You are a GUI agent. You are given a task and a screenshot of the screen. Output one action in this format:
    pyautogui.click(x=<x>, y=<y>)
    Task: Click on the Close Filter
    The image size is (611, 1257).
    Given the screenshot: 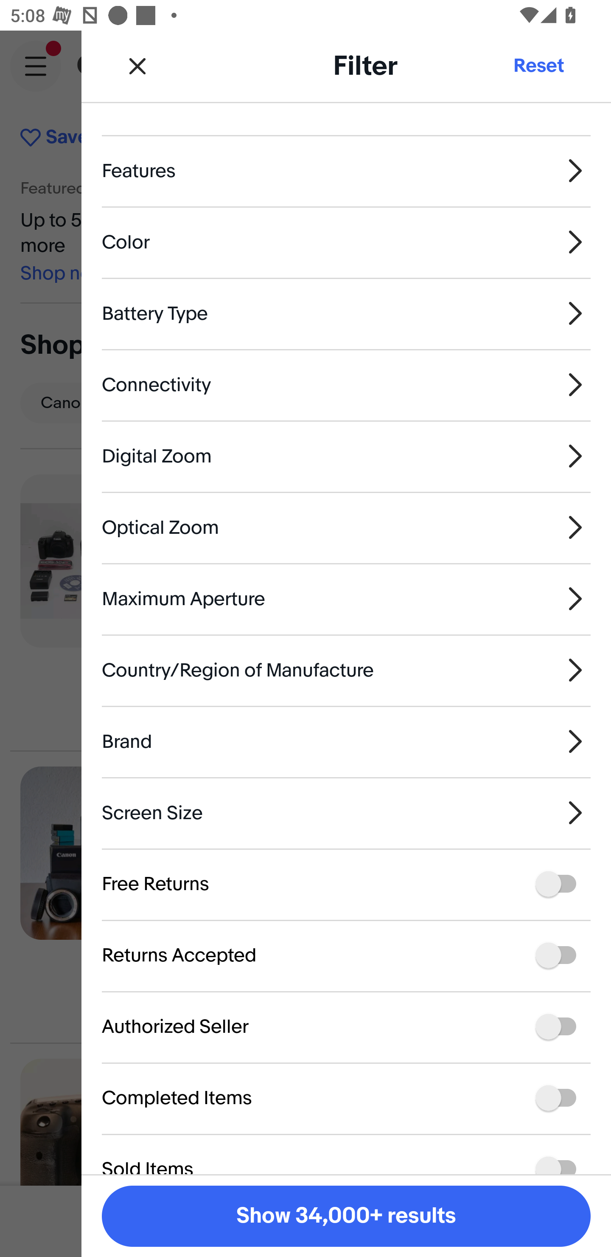 What is the action you would take?
    pyautogui.click(x=137, y=65)
    